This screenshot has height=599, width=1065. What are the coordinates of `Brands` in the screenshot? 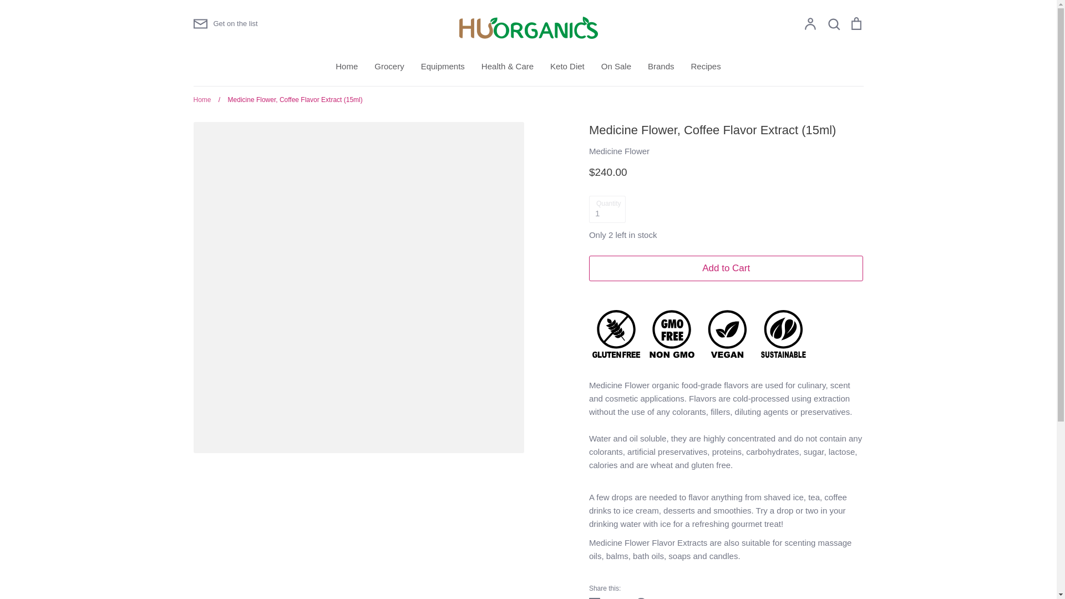 It's located at (661, 67).